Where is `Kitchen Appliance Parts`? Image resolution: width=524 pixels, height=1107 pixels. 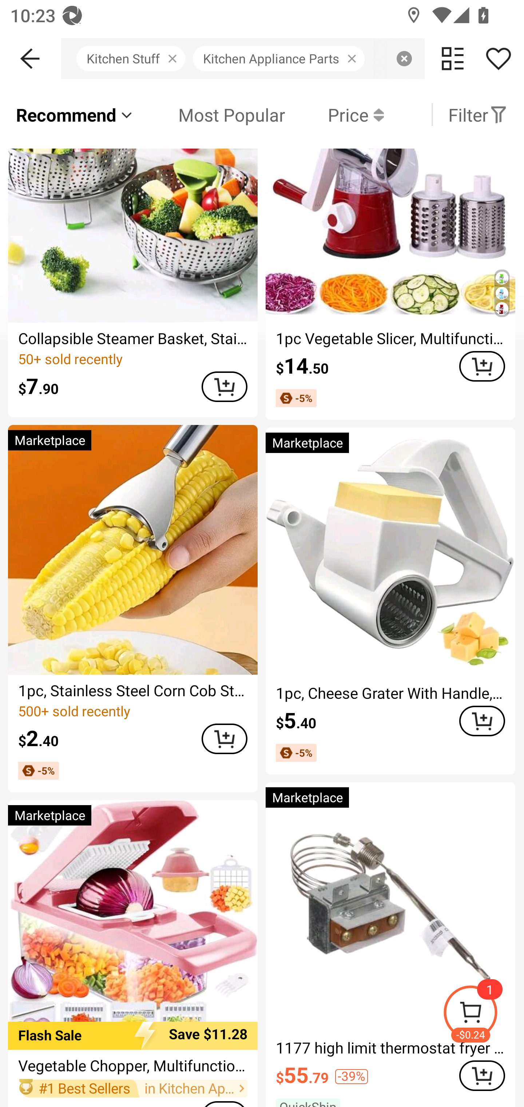
Kitchen Appliance Parts is located at coordinates (282, 58).